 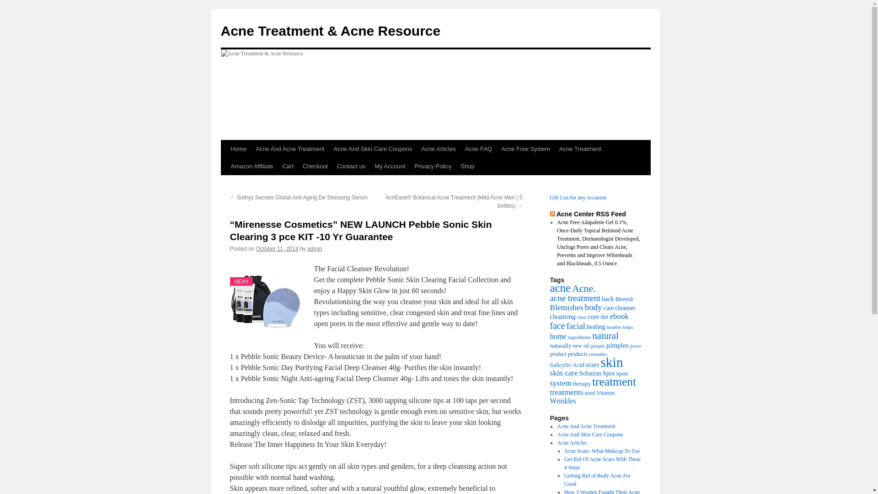 I want to click on ebook, so click(x=619, y=317).